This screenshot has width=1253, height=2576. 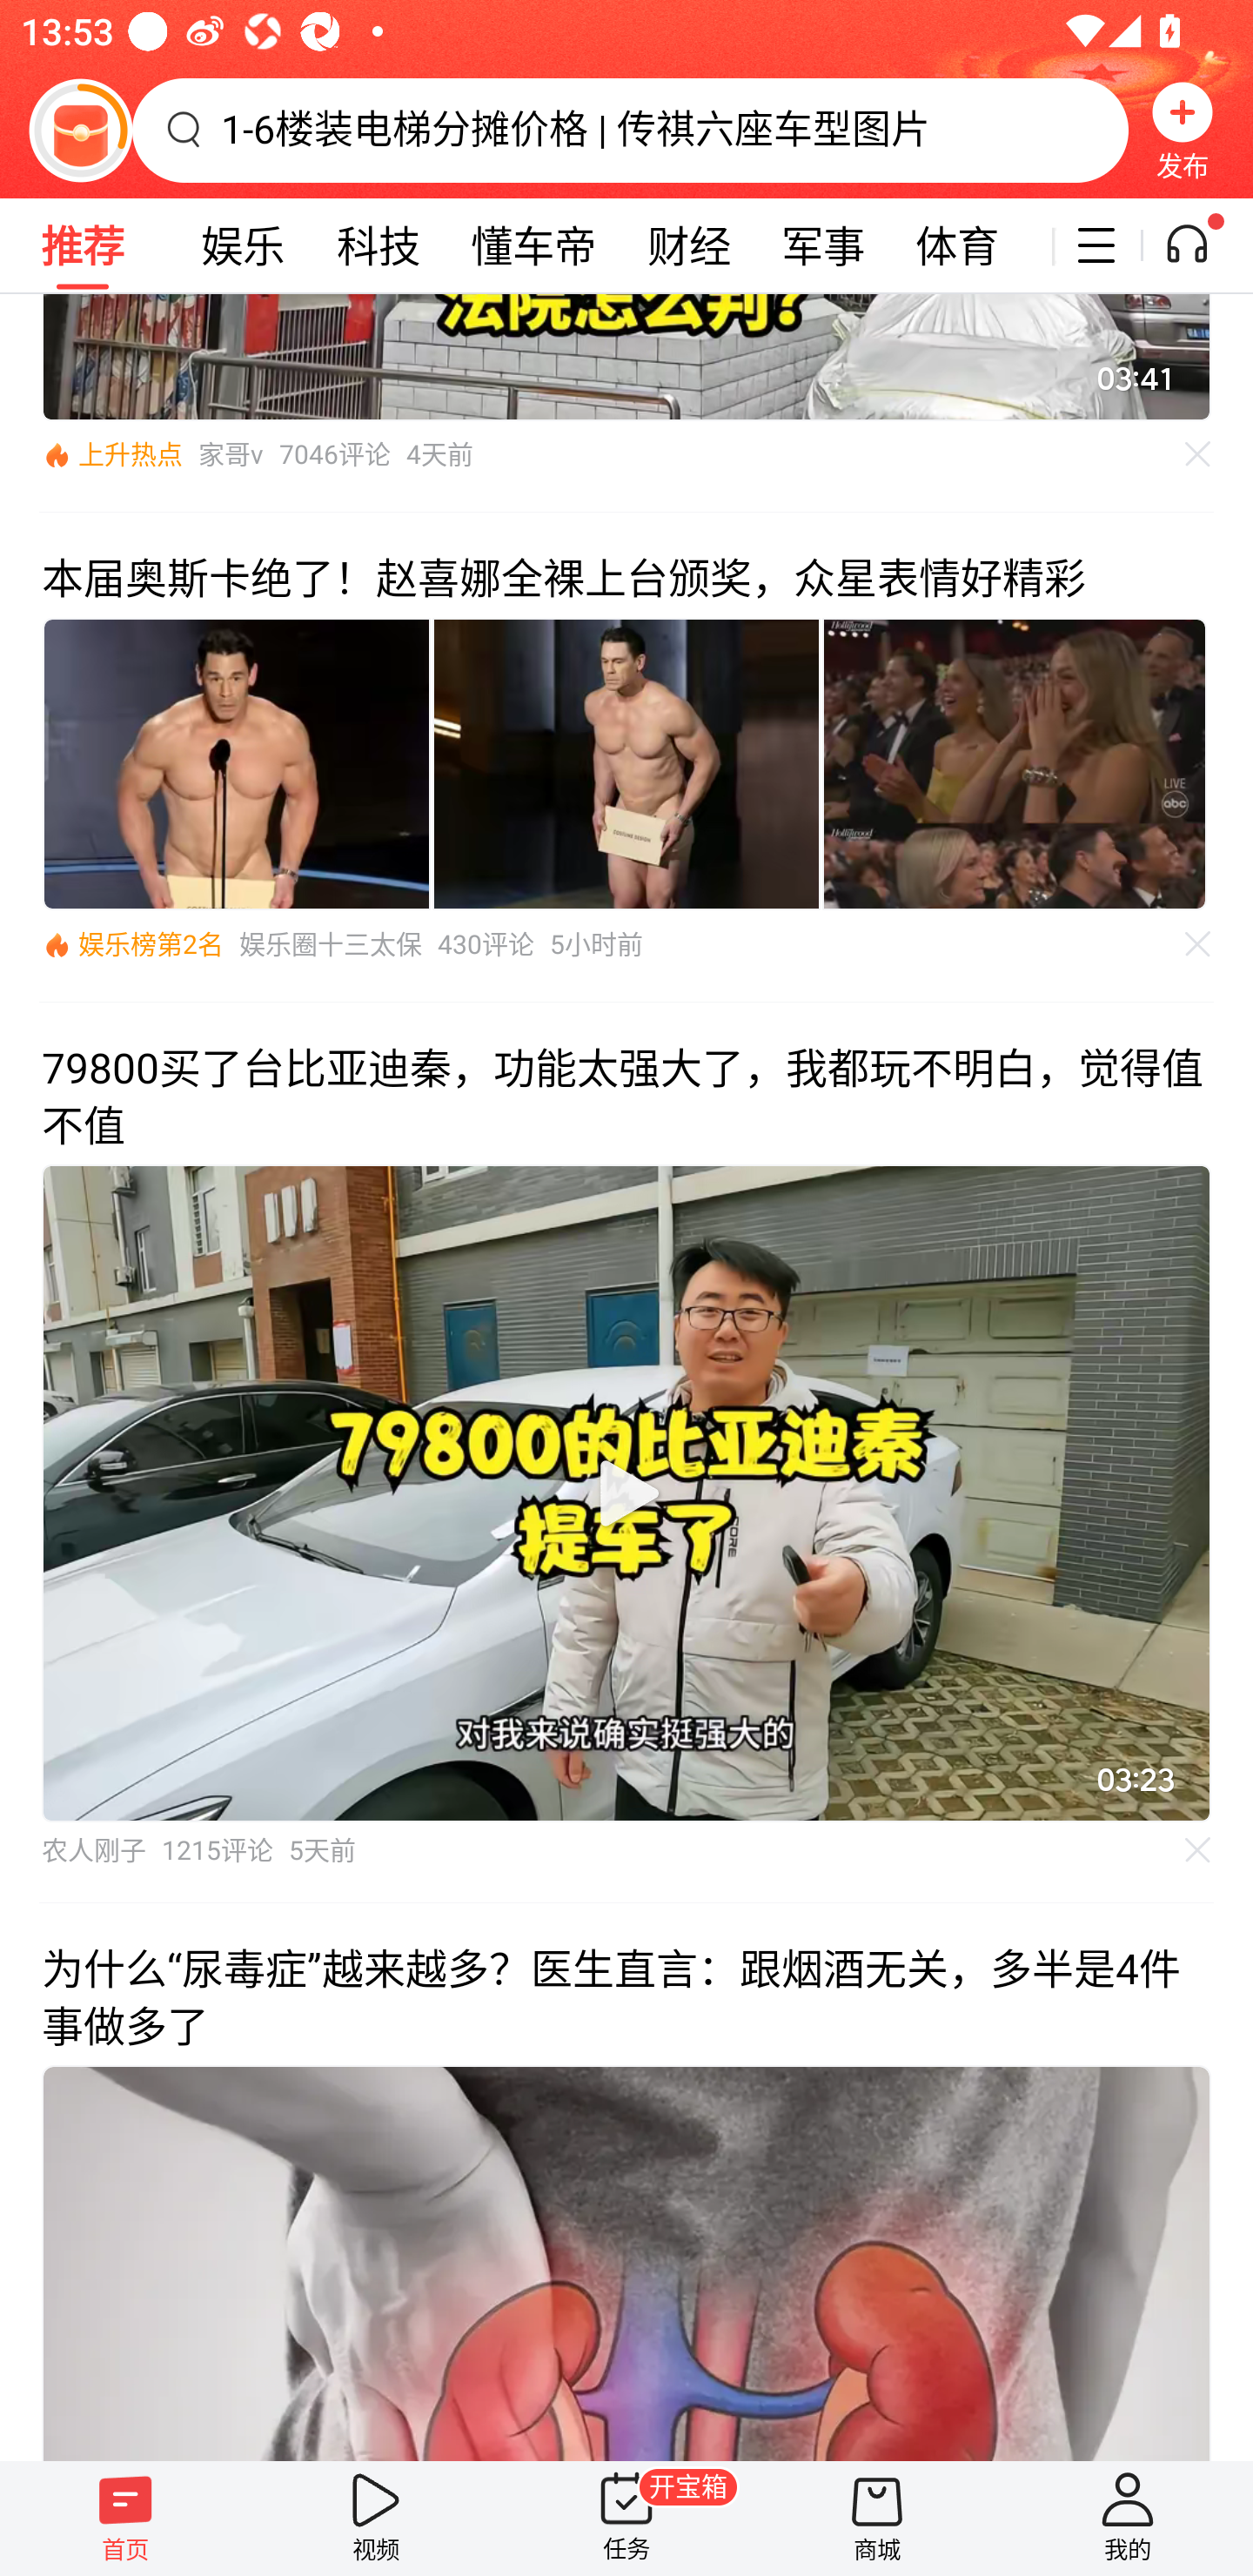 I want to click on 播放视频, so click(x=626, y=1492).